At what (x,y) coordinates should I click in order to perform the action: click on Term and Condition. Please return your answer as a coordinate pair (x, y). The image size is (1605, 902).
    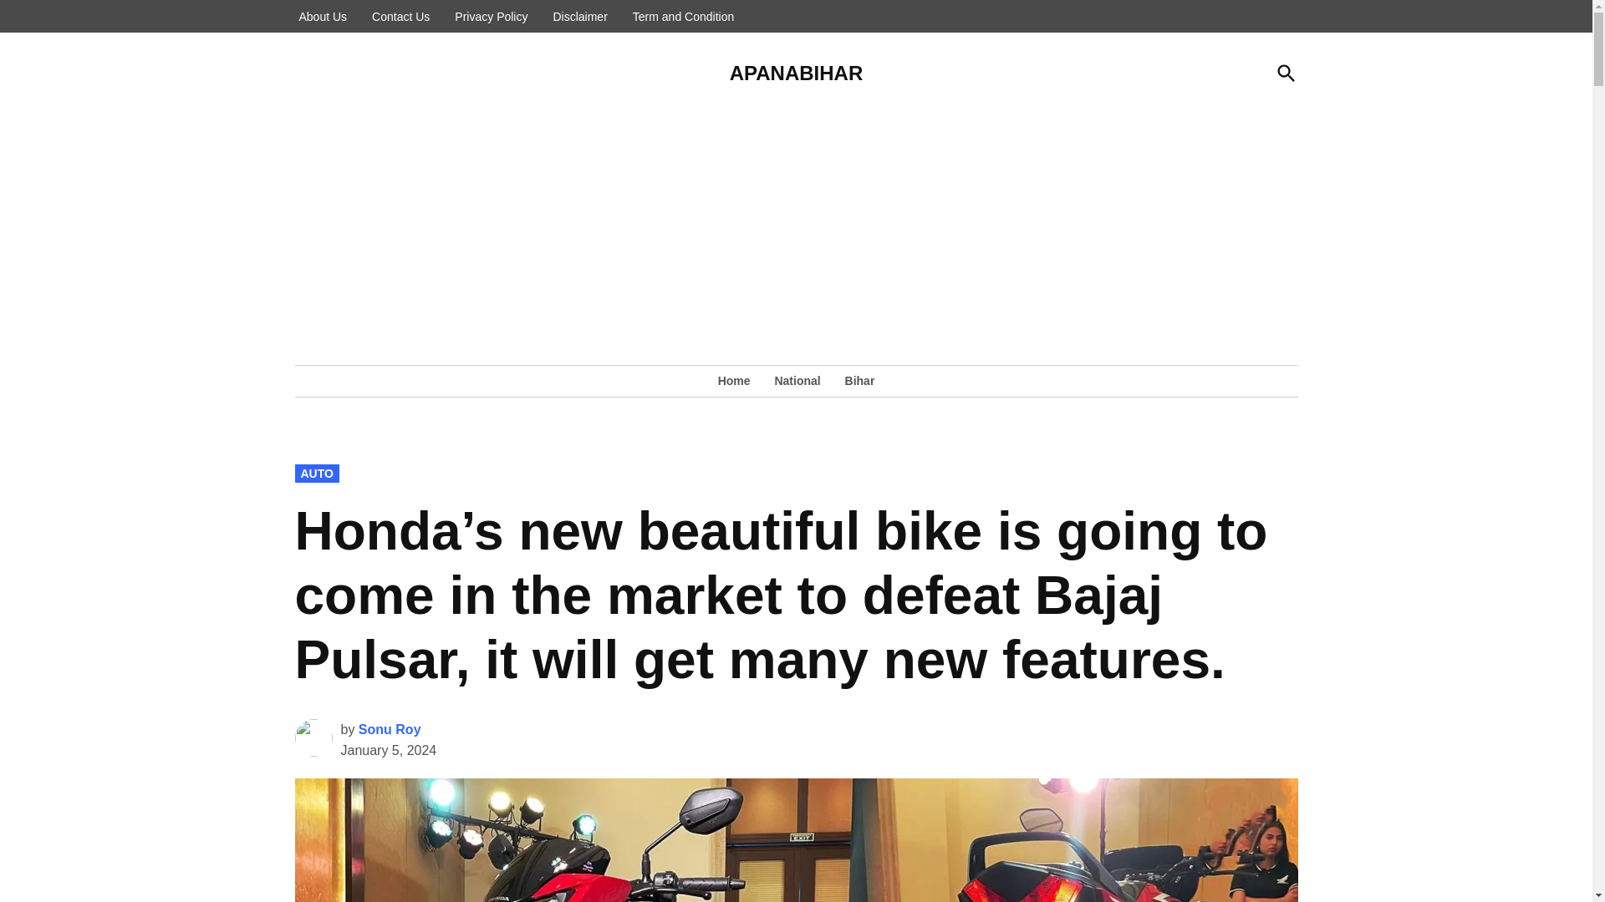
    Looking at the image, I should click on (684, 17).